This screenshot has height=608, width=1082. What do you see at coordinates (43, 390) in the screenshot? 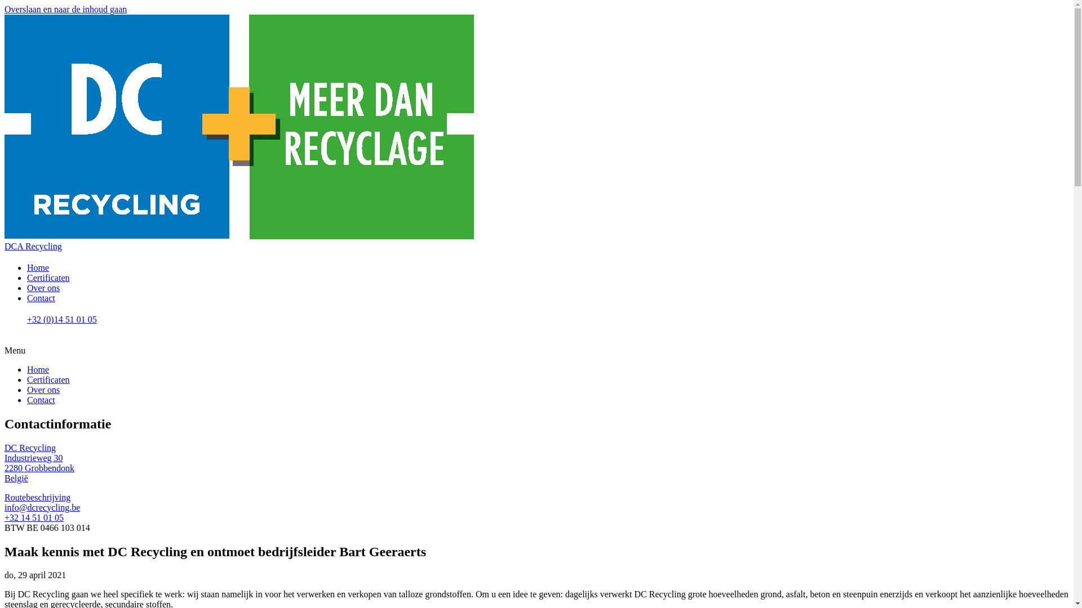
I see `Over ons` at bounding box center [43, 390].